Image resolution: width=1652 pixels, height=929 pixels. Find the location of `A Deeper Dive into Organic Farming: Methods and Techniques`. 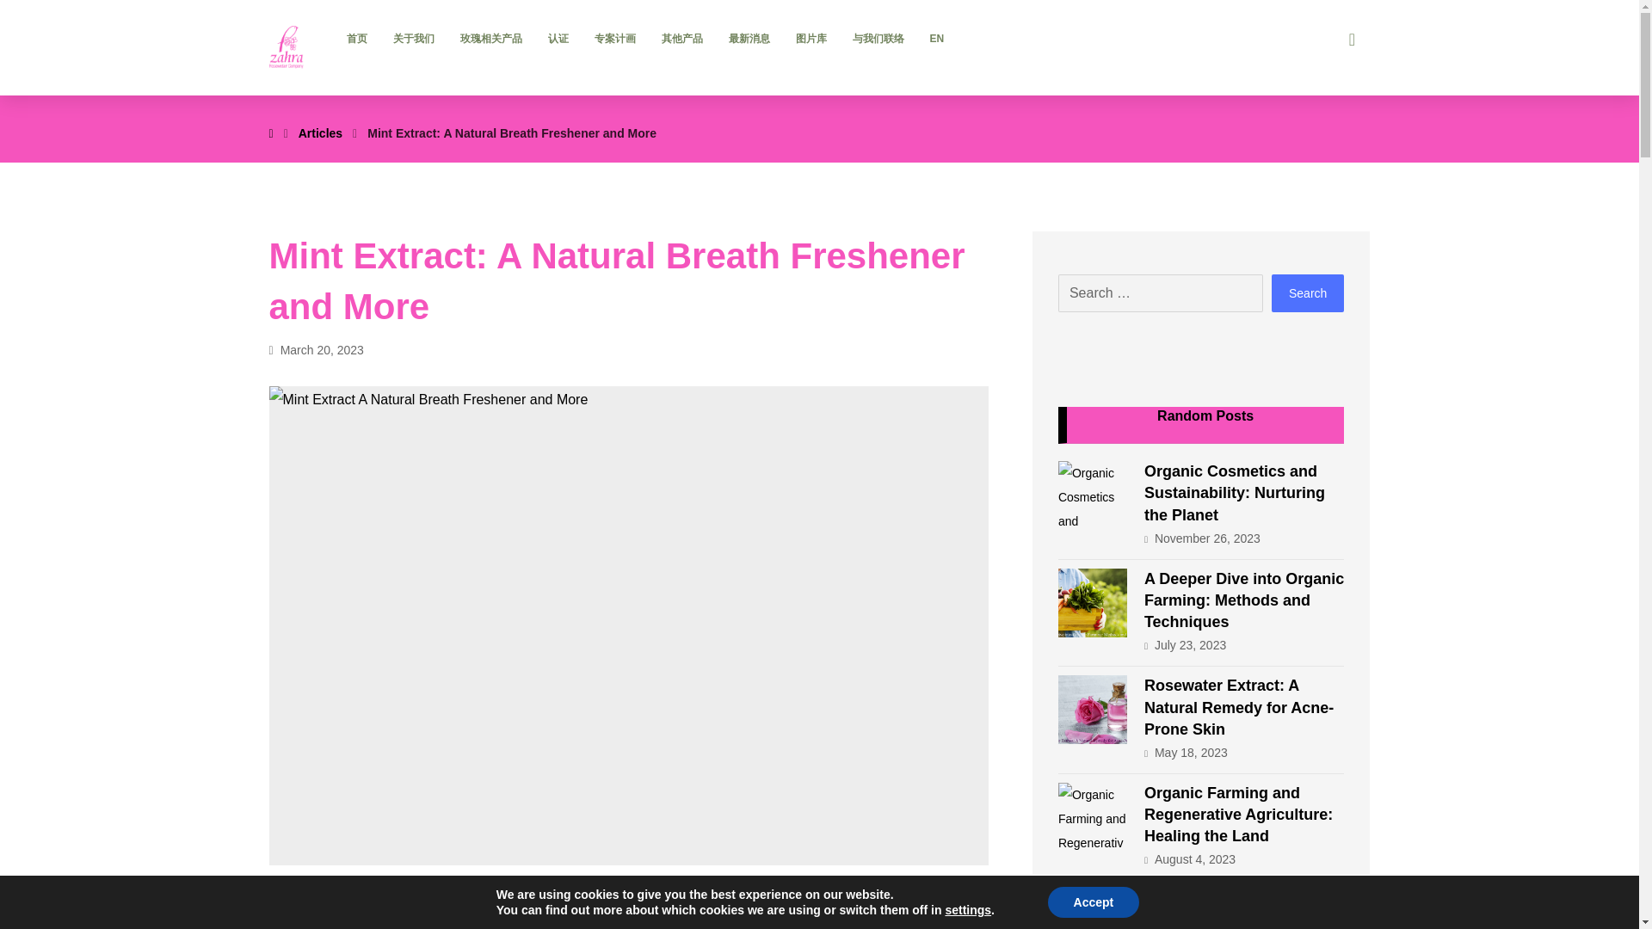

A Deeper Dive into Organic Farming: Methods and Techniques is located at coordinates (1093, 602).